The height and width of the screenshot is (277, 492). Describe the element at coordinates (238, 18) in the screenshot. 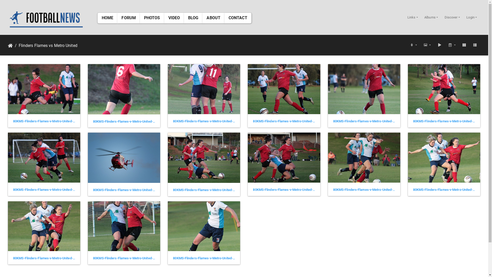

I see `CONTACT` at that location.